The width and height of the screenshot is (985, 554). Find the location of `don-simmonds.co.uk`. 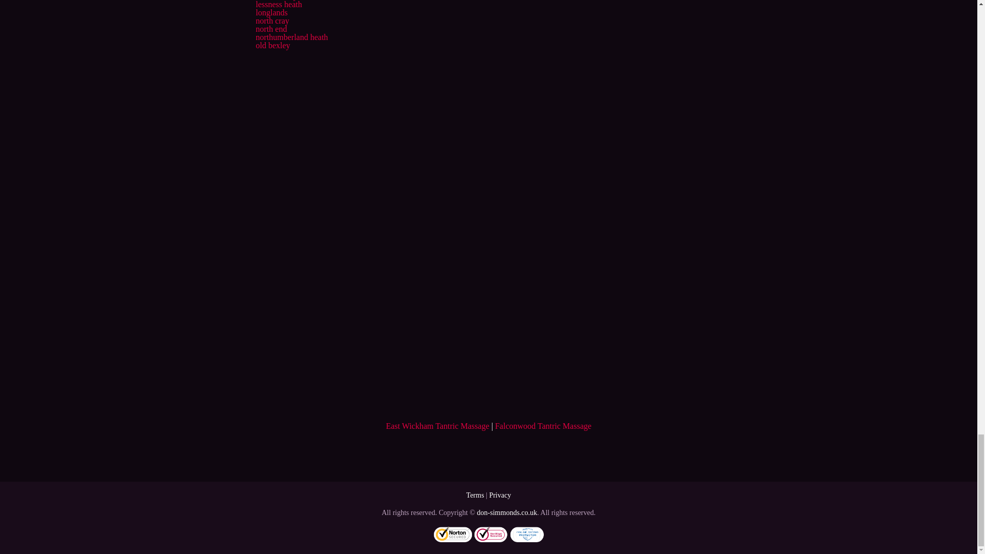

don-simmonds.co.uk is located at coordinates (507, 512).